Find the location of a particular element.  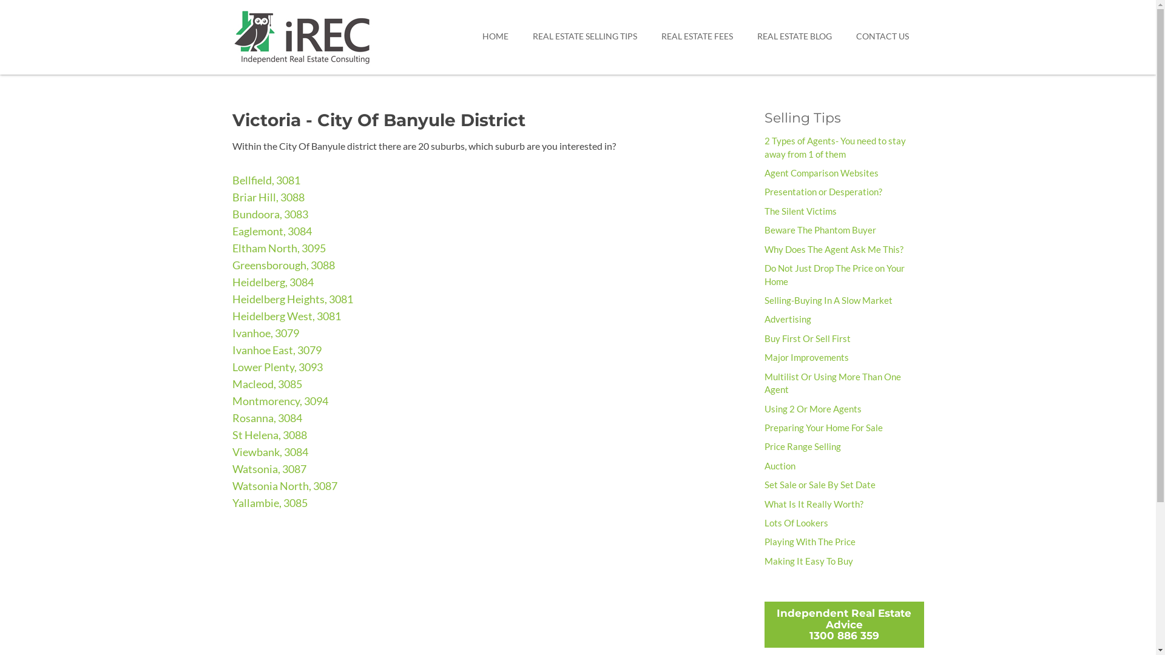

Yallambie, 3085 is located at coordinates (269, 503).